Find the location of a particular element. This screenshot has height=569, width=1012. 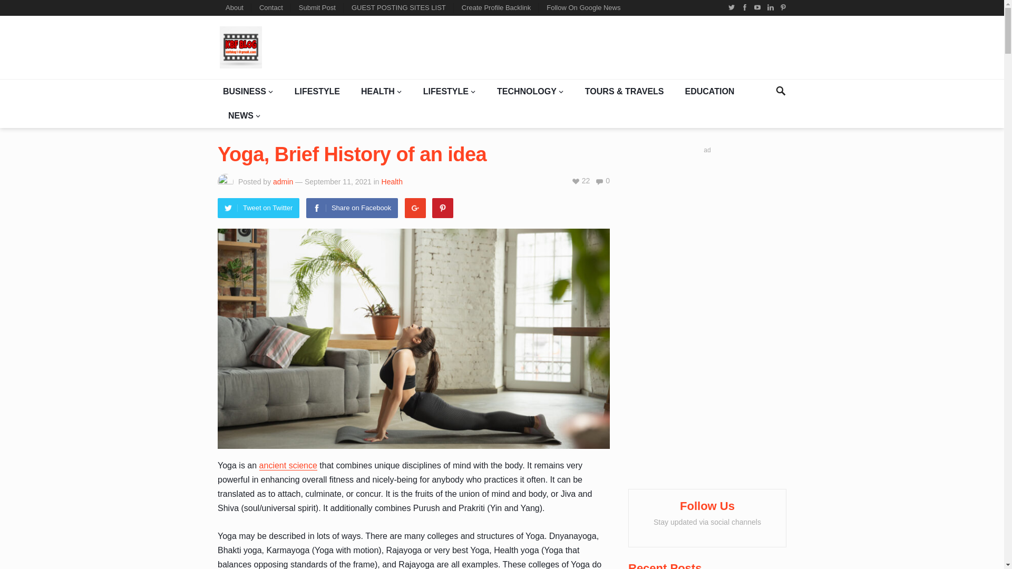

NEWS is located at coordinates (244, 116).